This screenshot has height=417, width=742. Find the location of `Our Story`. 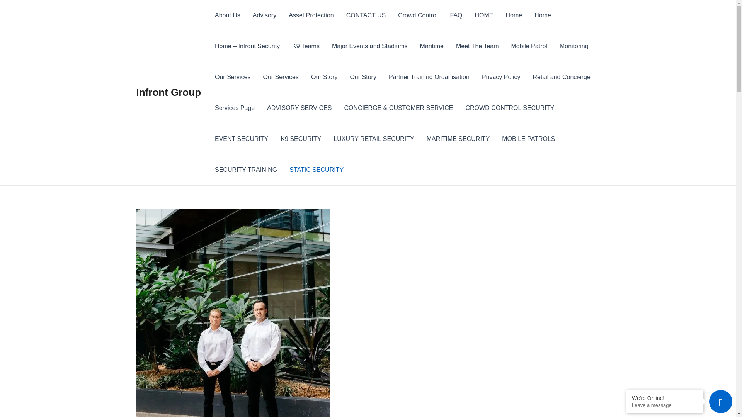

Our Story is located at coordinates (363, 77).